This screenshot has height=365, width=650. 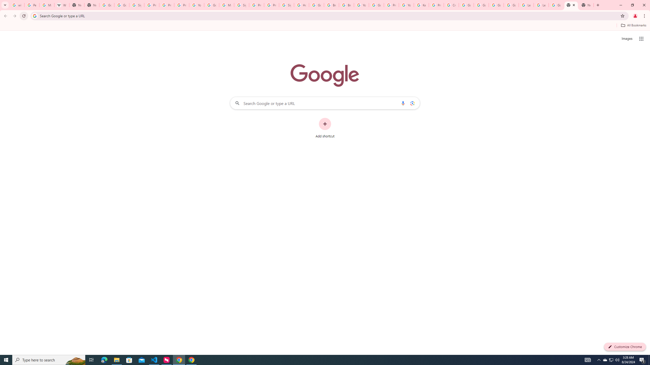 What do you see at coordinates (376, 5) in the screenshot?
I see `Google Account Help` at bounding box center [376, 5].